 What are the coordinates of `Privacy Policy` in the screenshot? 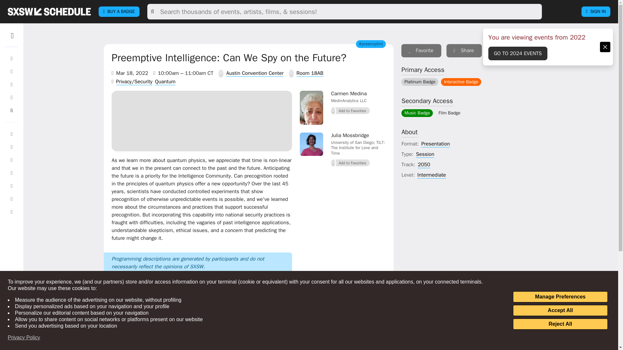 It's located at (24, 338).